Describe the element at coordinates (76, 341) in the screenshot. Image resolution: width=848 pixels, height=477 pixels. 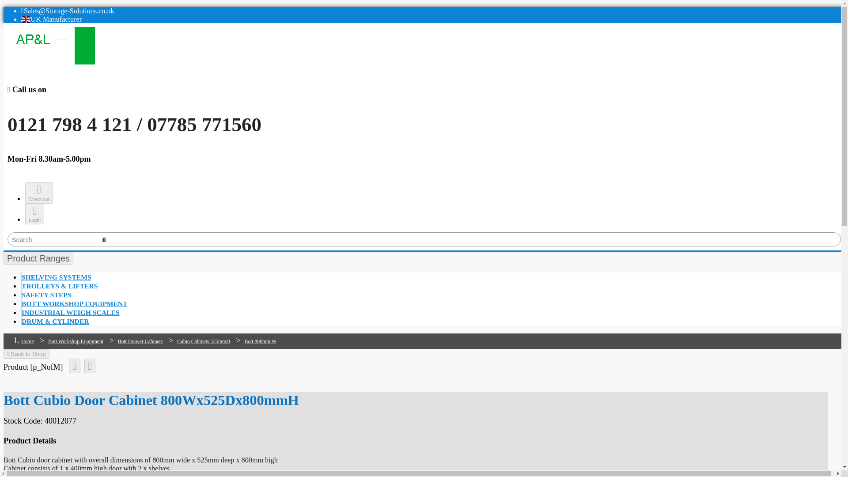
I see `Bott Workshop Equipment` at that location.